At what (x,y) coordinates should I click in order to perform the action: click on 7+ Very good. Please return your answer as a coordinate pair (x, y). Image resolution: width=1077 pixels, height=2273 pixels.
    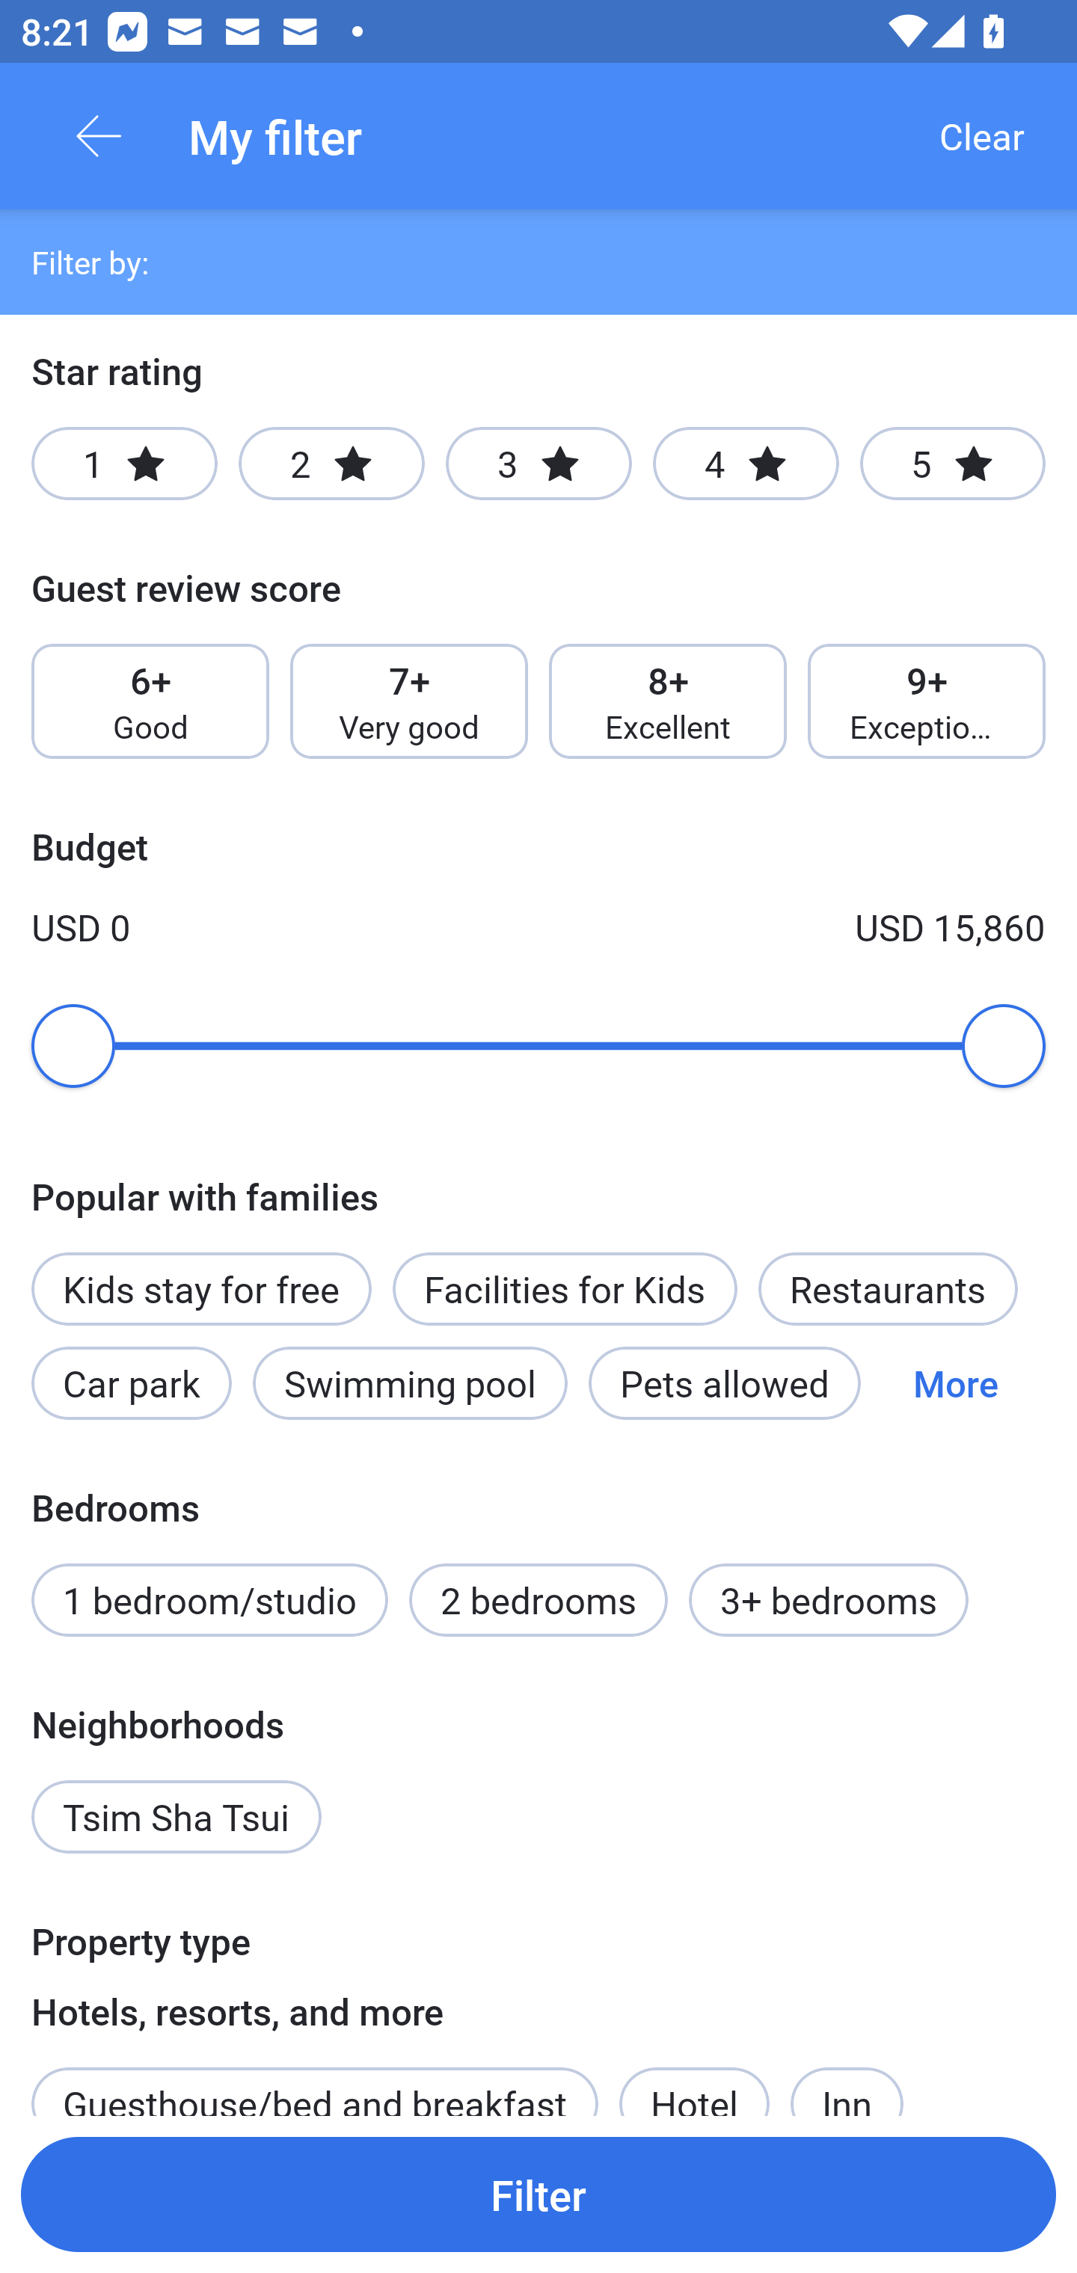
    Looking at the image, I should click on (408, 701).